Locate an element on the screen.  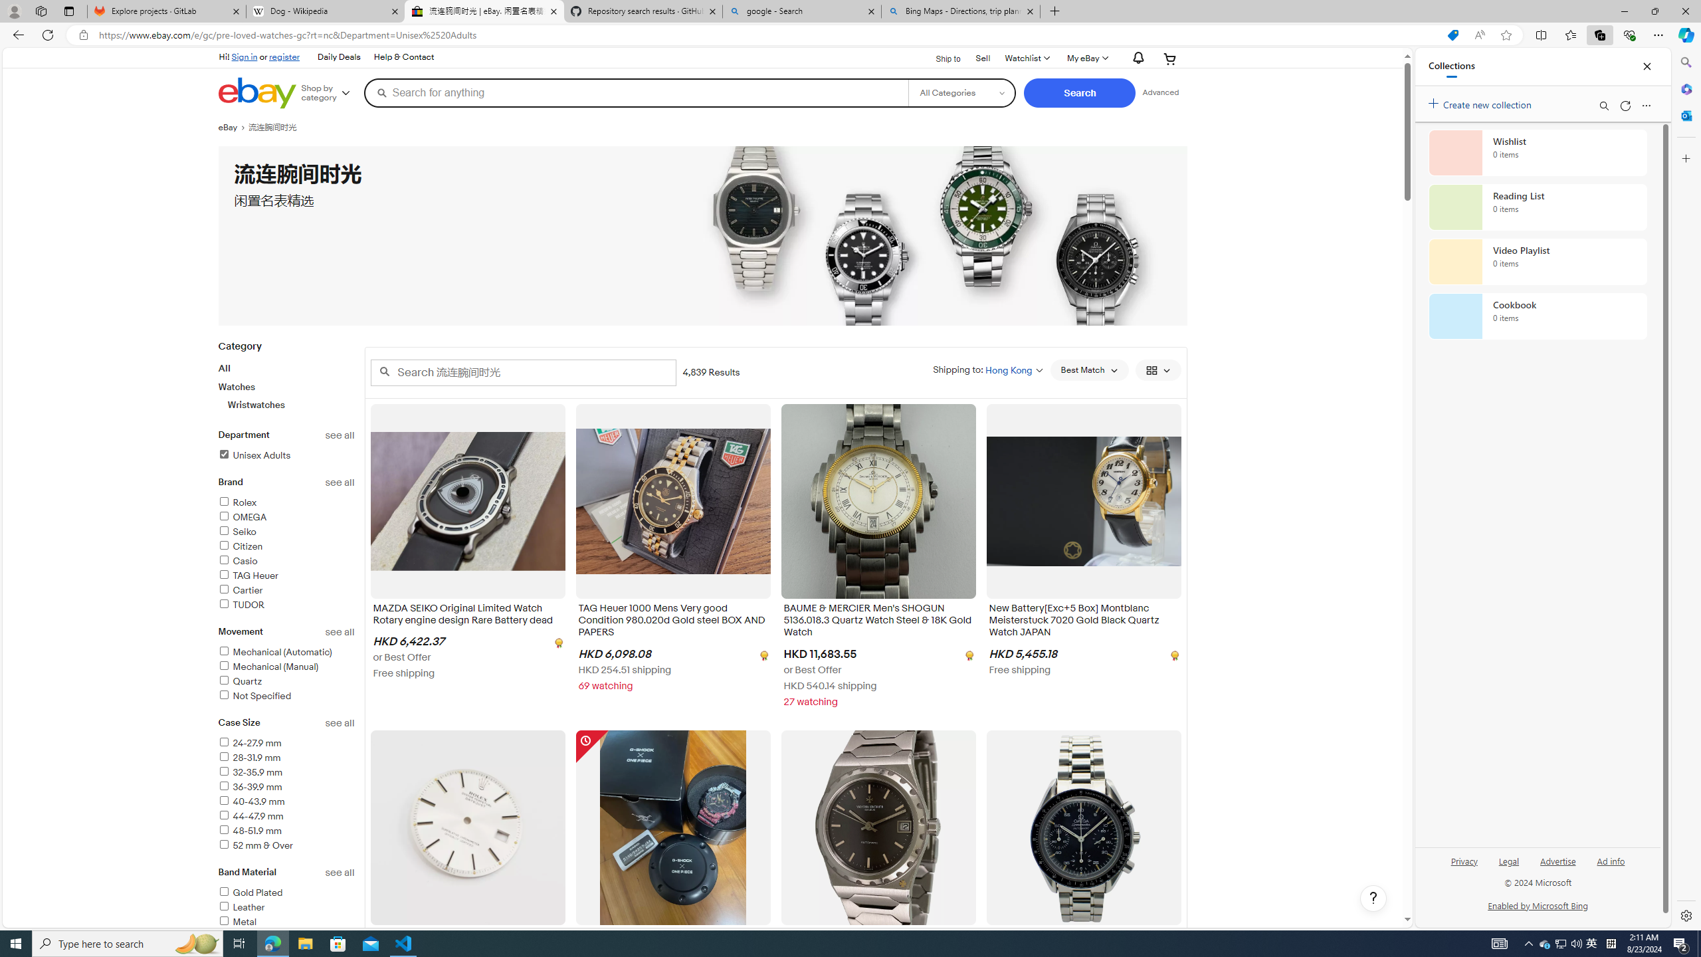
Leather is located at coordinates (286, 908).